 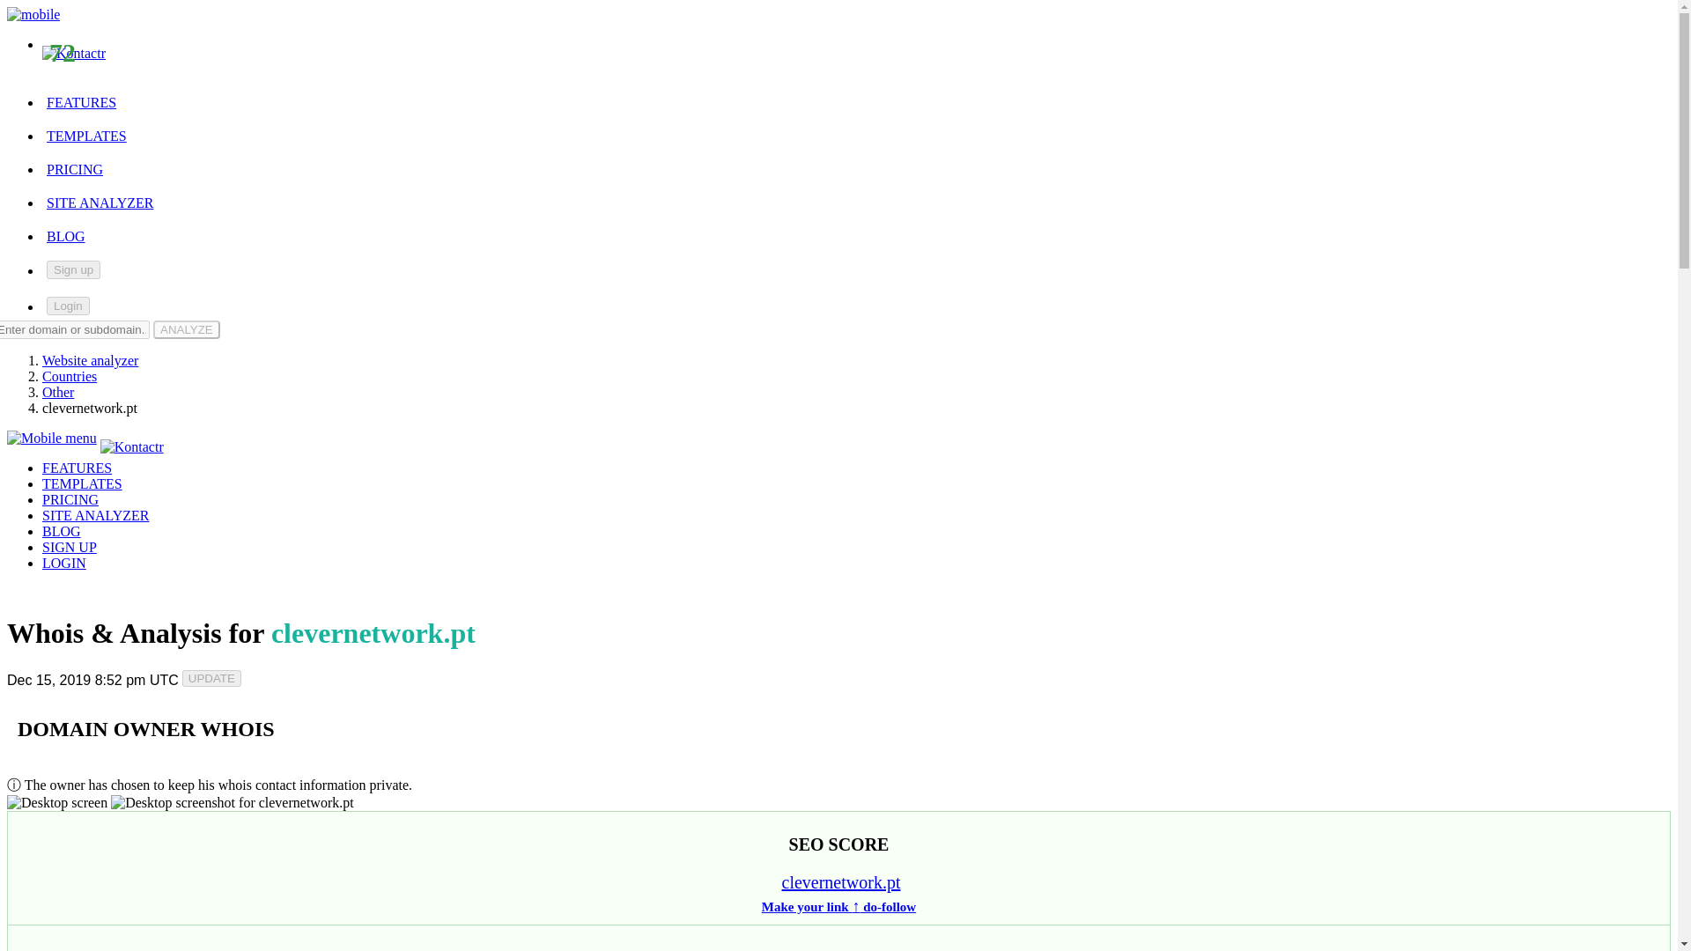 What do you see at coordinates (68, 305) in the screenshot?
I see `Login` at bounding box center [68, 305].